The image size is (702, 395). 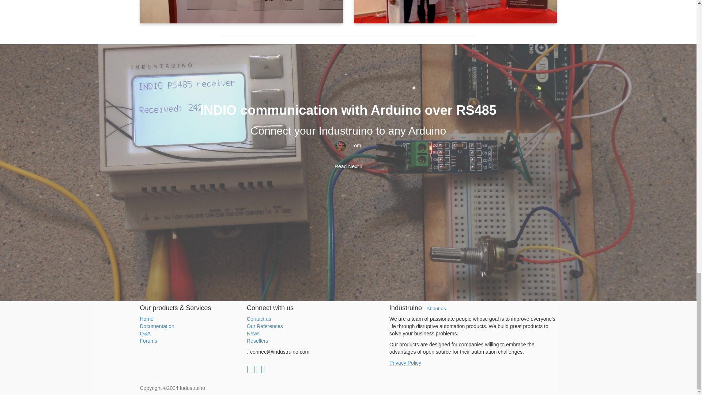 What do you see at coordinates (157, 326) in the screenshot?
I see `Documentation` at bounding box center [157, 326].